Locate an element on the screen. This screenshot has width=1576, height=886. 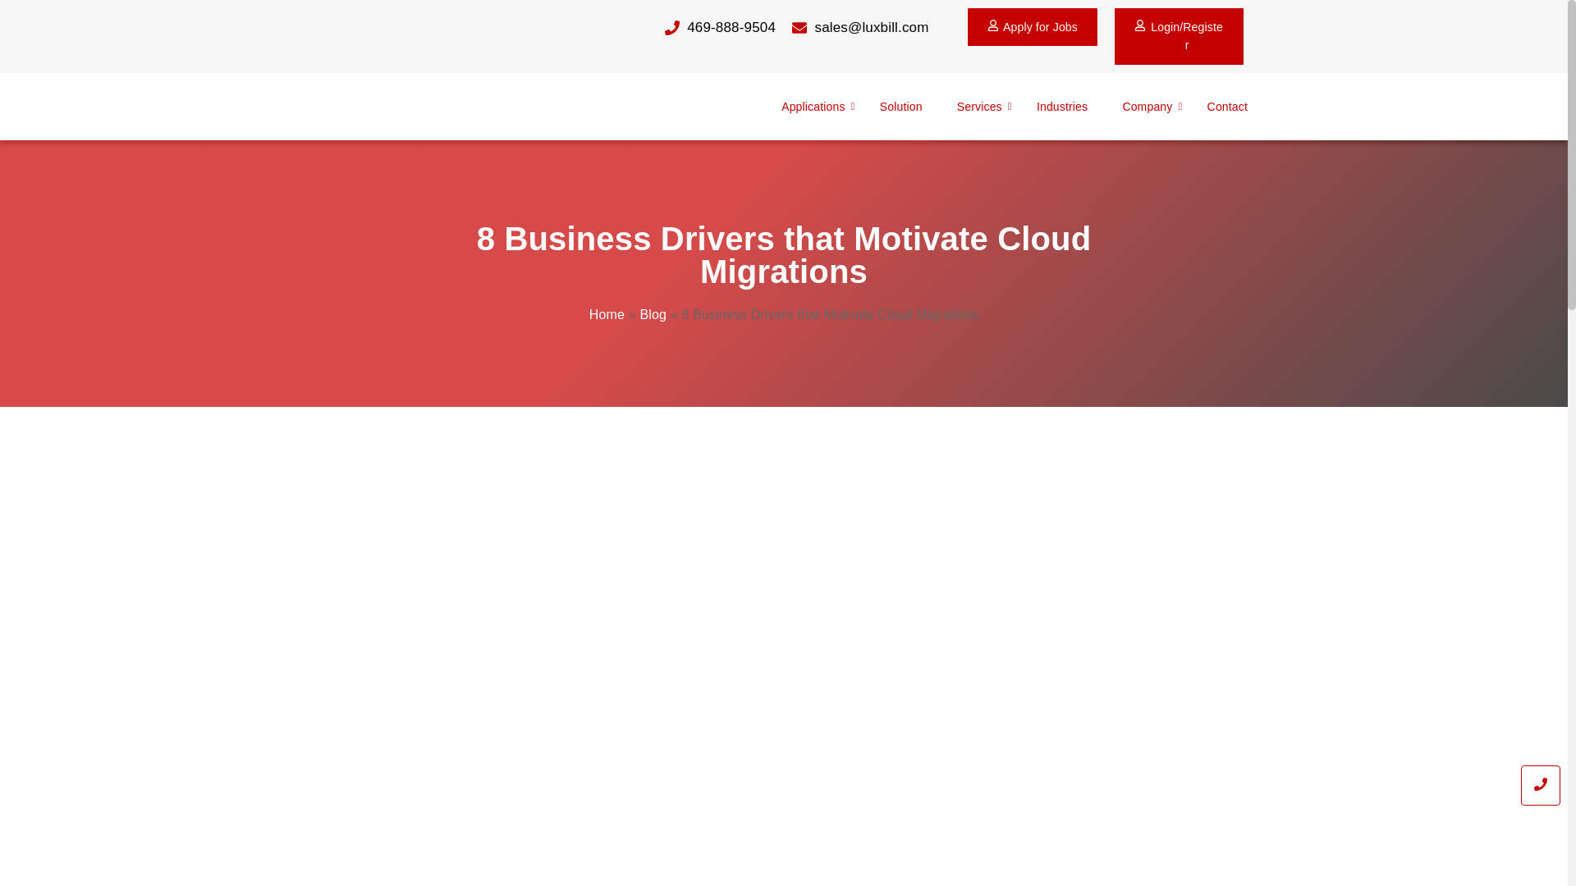
Industries is located at coordinates (1062, 107).